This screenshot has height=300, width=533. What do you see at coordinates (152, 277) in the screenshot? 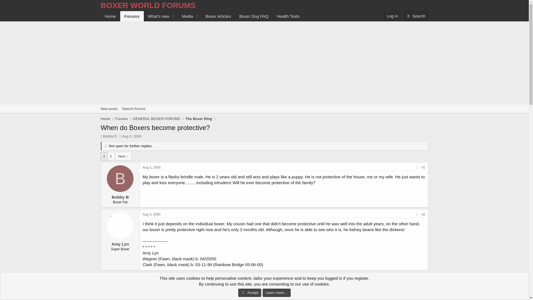
I see `Aug 3, 2000 at 11:23 PM` at bounding box center [152, 277].